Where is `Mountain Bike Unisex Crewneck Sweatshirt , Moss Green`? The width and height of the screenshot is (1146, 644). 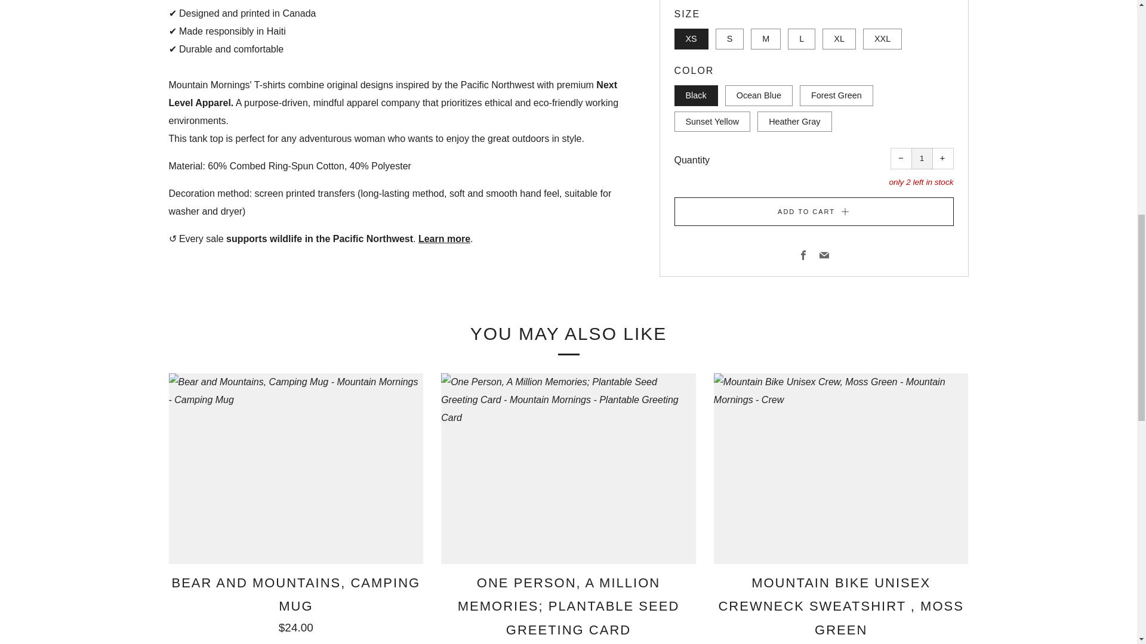
Mountain Bike Unisex Crewneck Sweatshirt , Moss Green is located at coordinates (841, 607).